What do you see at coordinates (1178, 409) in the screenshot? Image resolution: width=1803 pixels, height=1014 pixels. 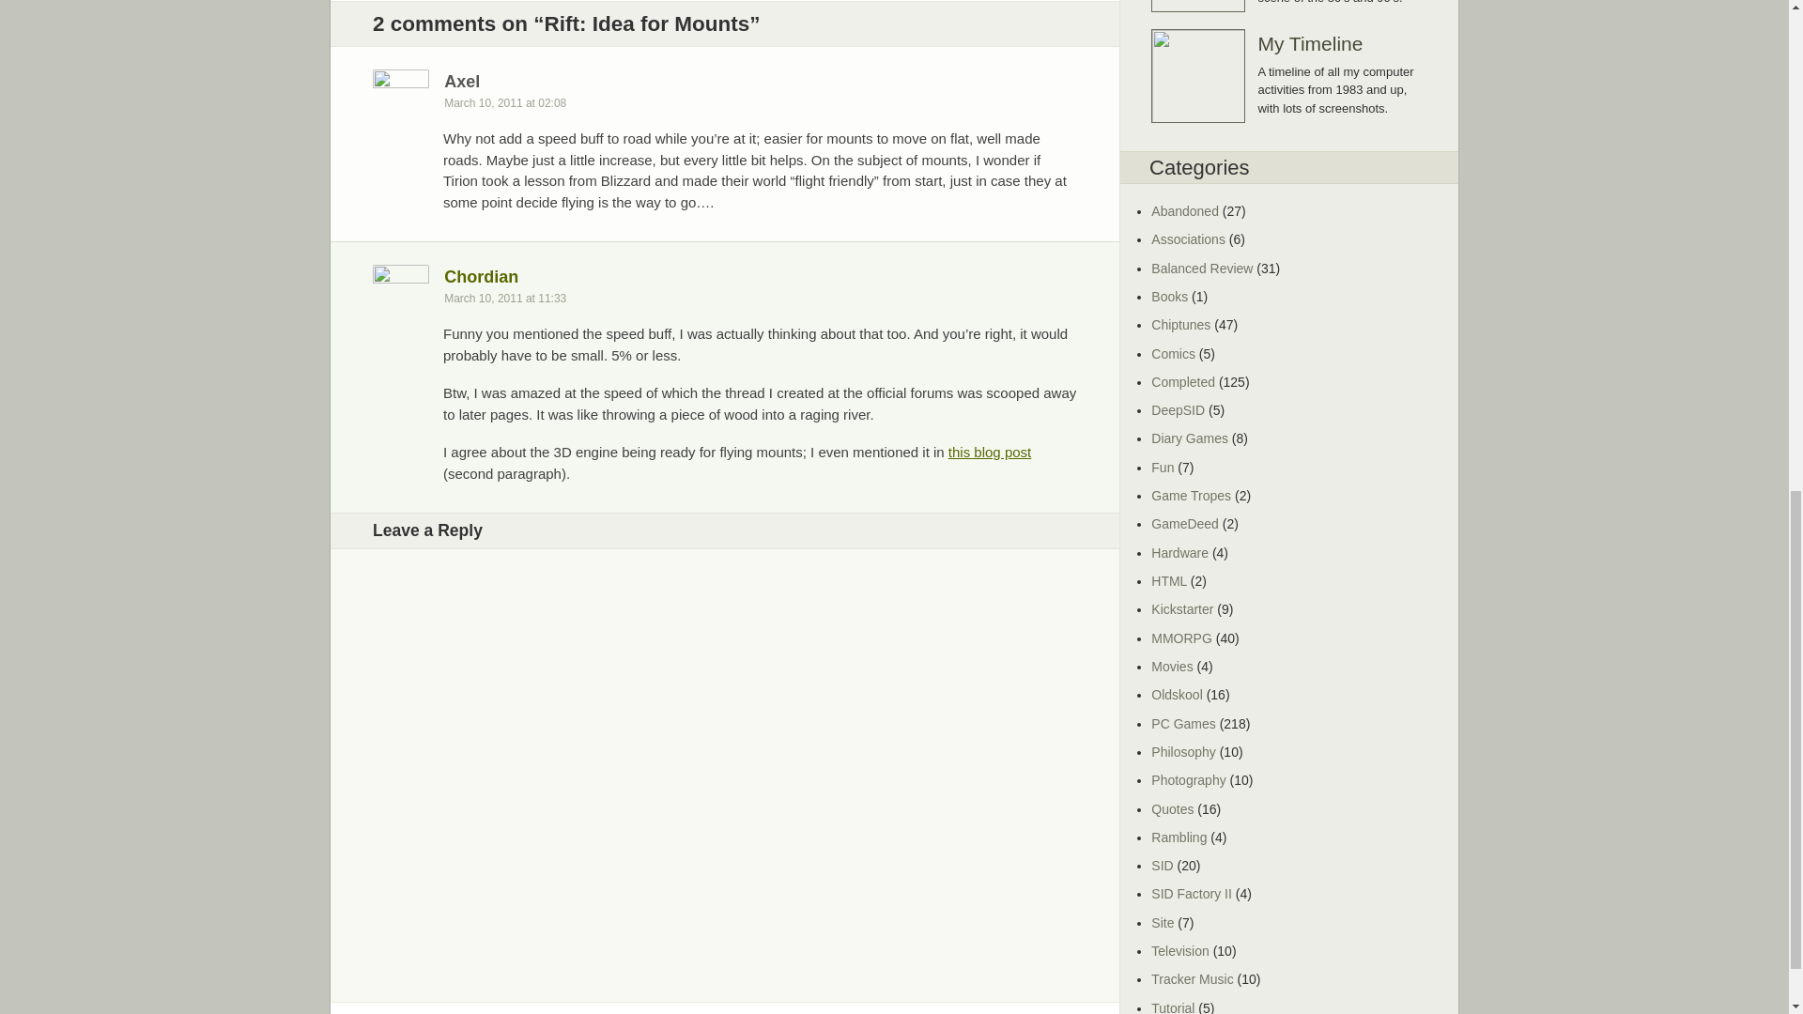 I see `DeepSID` at bounding box center [1178, 409].